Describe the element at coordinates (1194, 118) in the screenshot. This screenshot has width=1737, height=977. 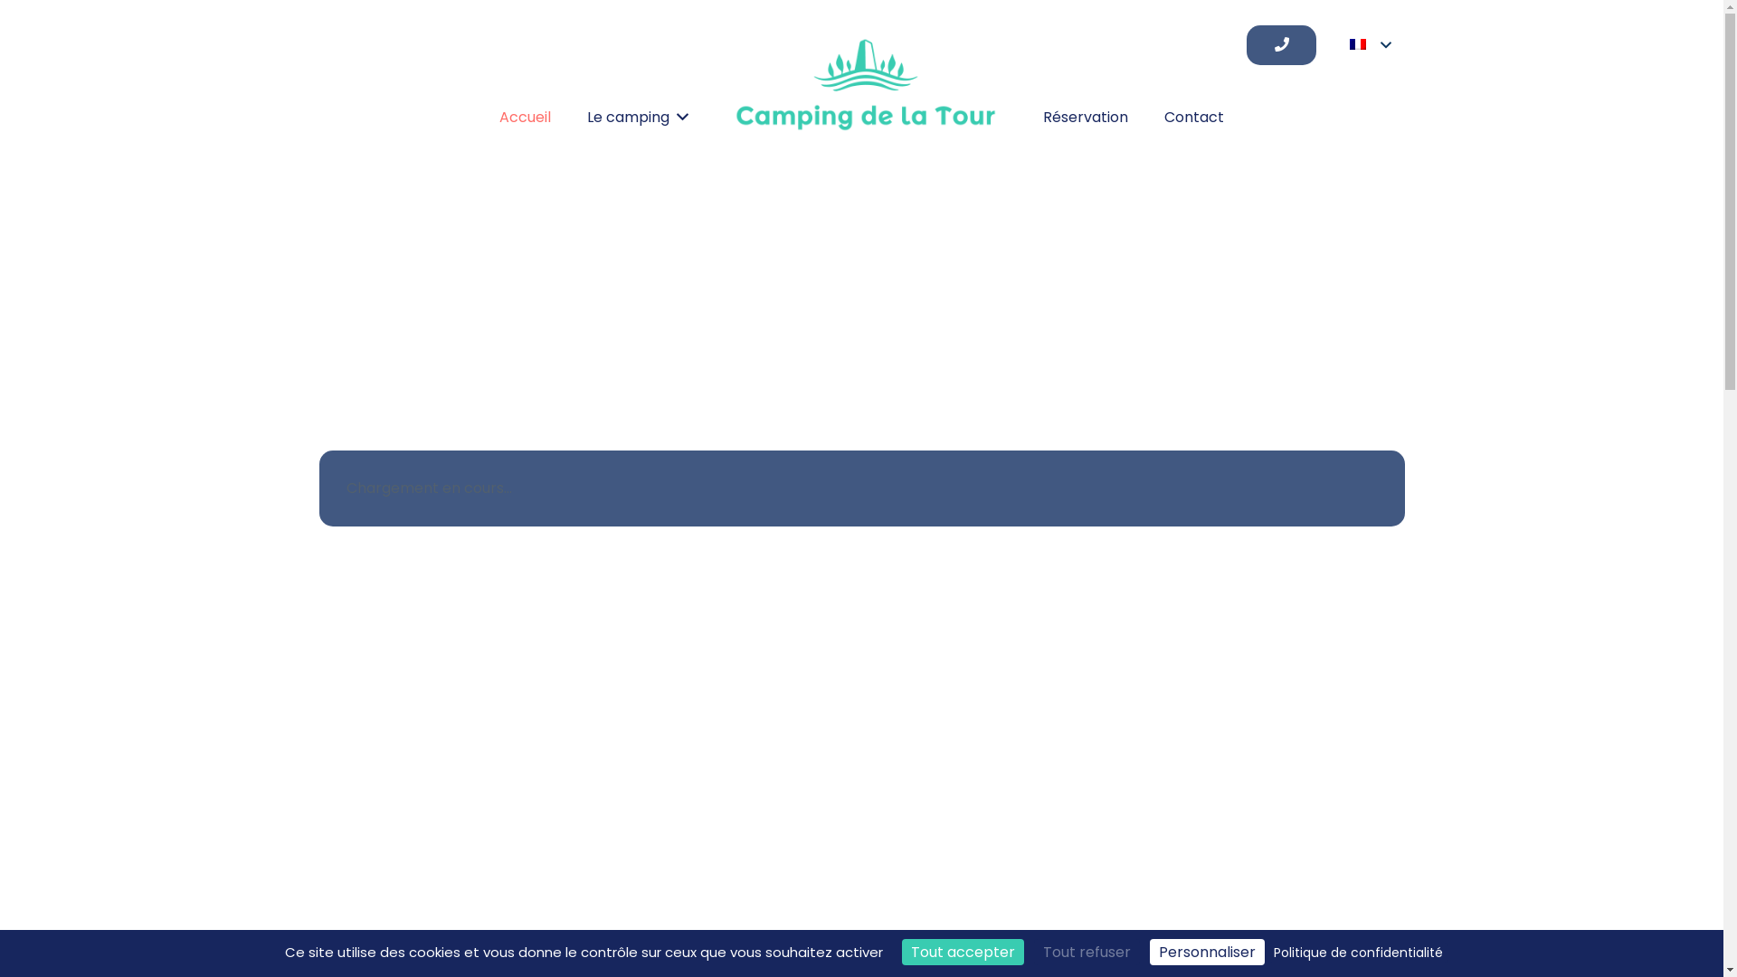
I see `Contact` at that location.